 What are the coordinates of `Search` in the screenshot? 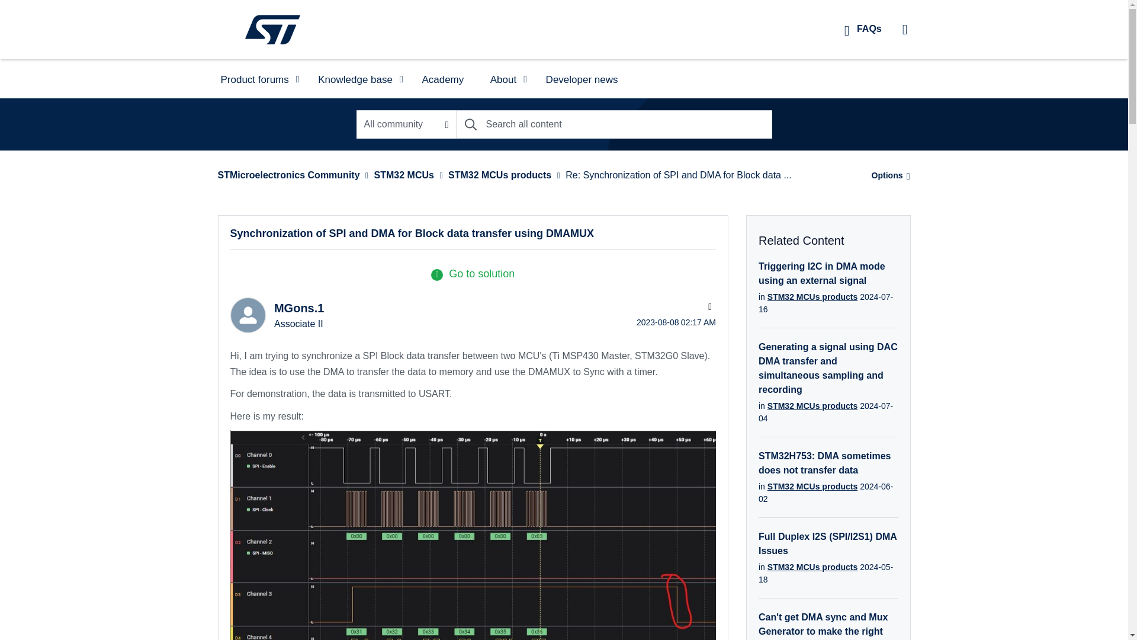 It's located at (614, 124).